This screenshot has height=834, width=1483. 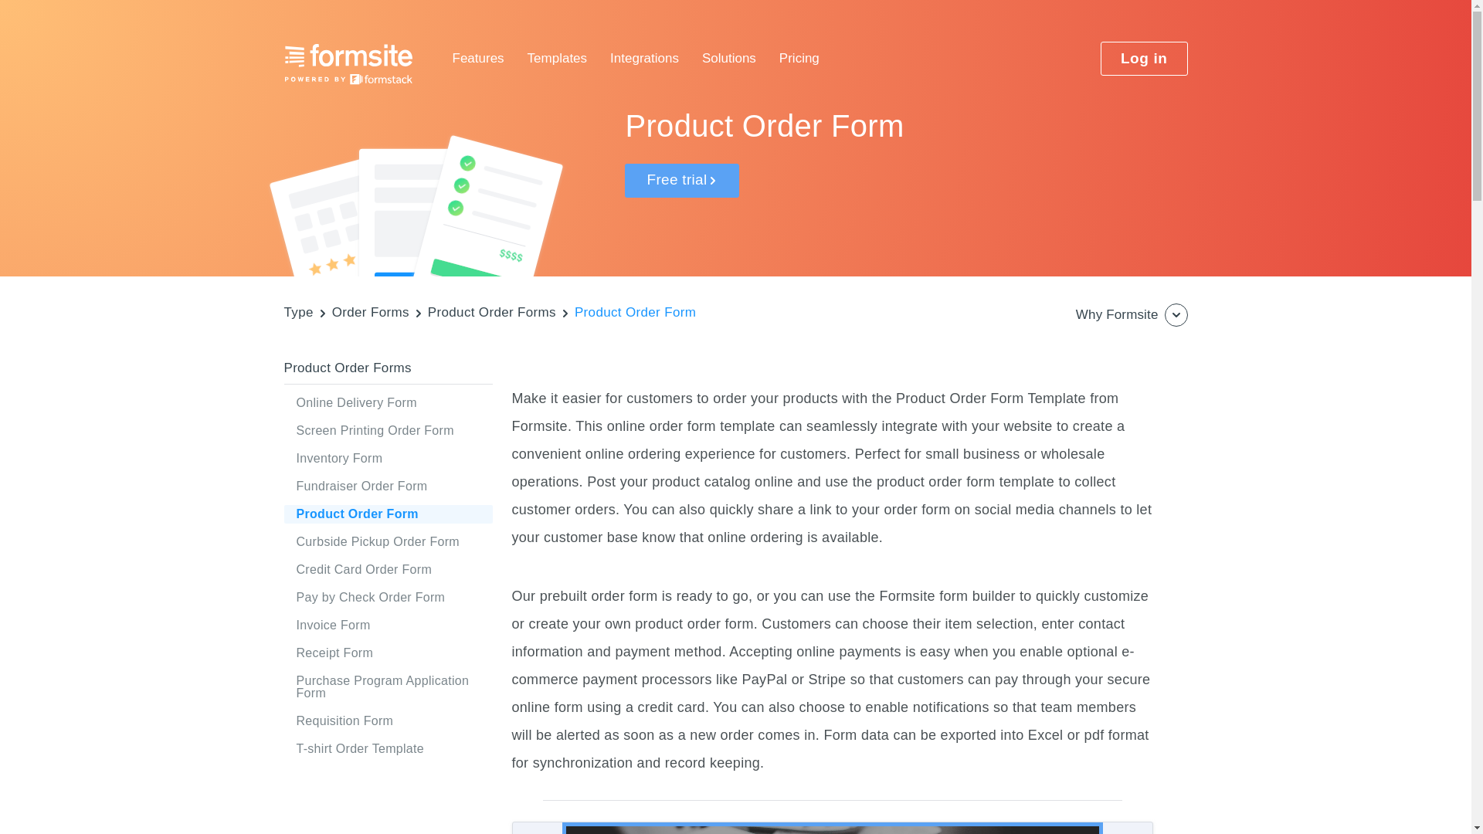 I want to click on Go to the Home Page, so click(x=349, y=64).